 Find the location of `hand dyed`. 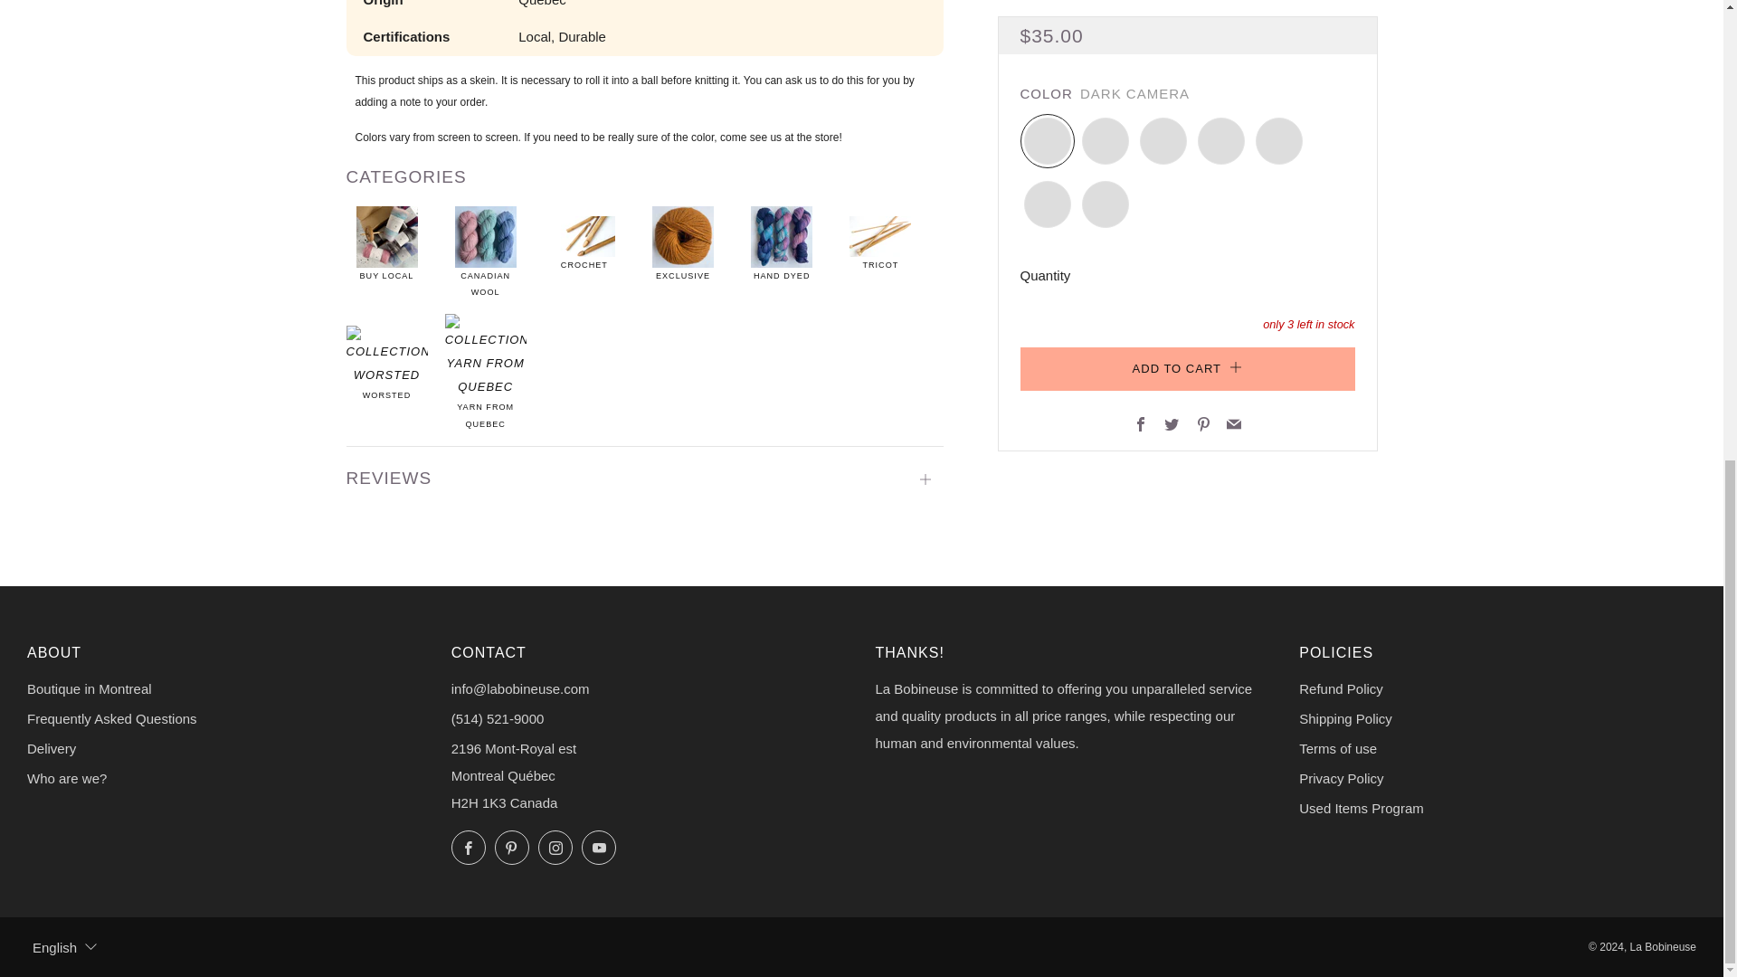

hand dyed is located at coordinates (782, 236).